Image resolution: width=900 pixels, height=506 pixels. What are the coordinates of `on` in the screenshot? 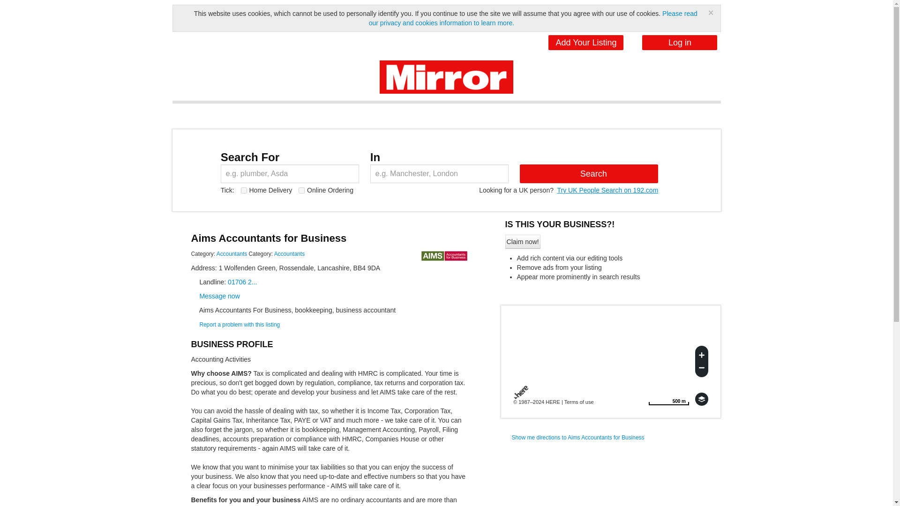 It's located at (302, 190).